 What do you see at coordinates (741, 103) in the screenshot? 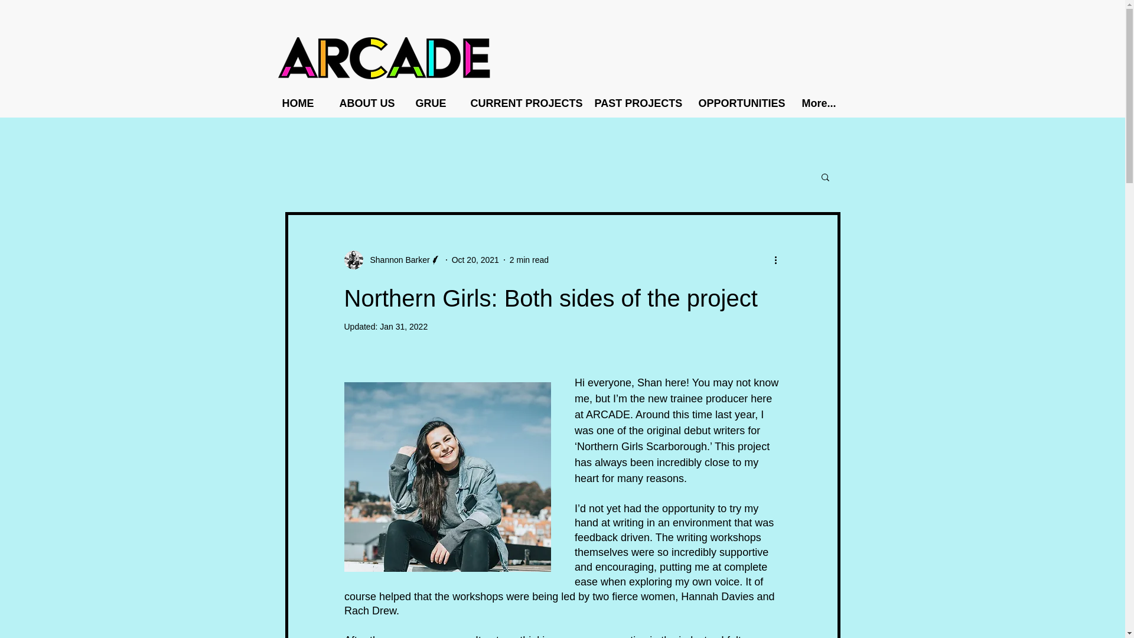
I see `OPPORTUNITIES` at bounding box center [741, 103].